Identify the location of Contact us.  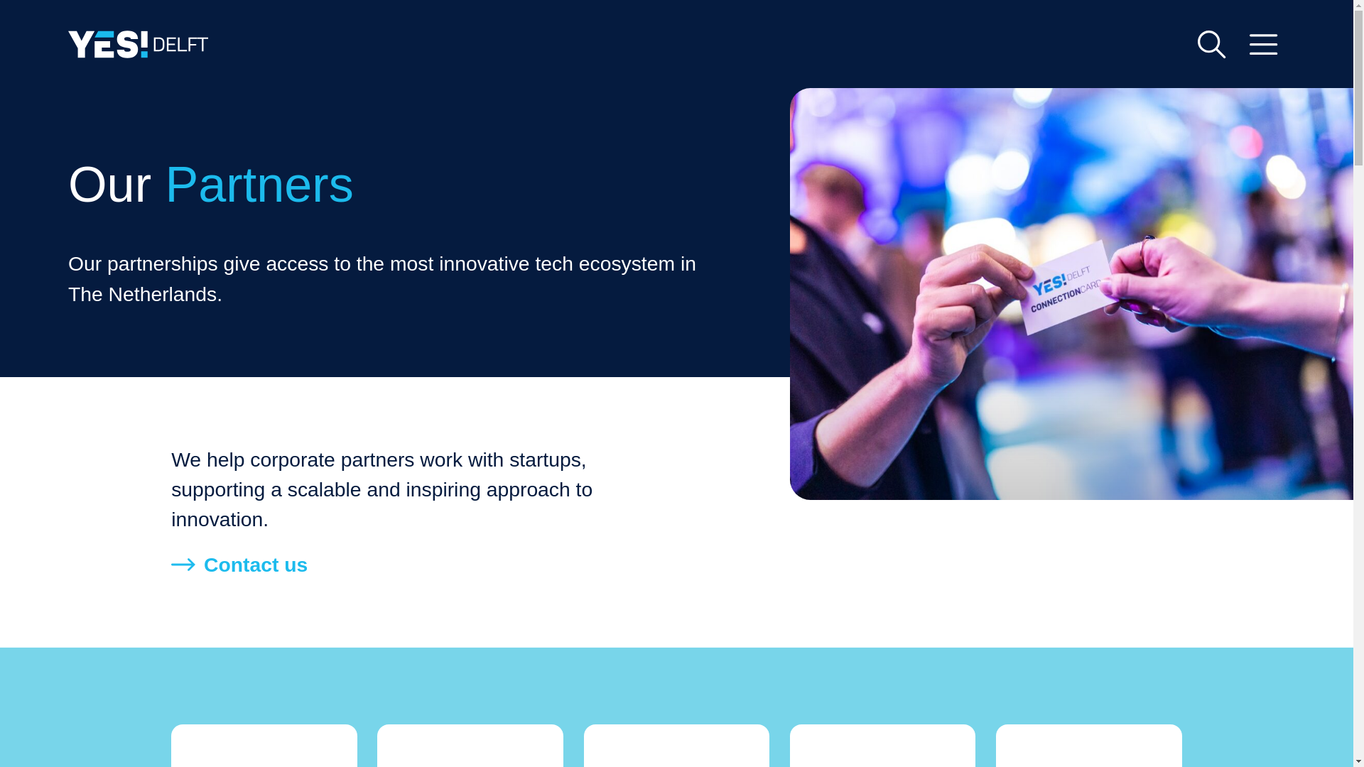
(239, 565).